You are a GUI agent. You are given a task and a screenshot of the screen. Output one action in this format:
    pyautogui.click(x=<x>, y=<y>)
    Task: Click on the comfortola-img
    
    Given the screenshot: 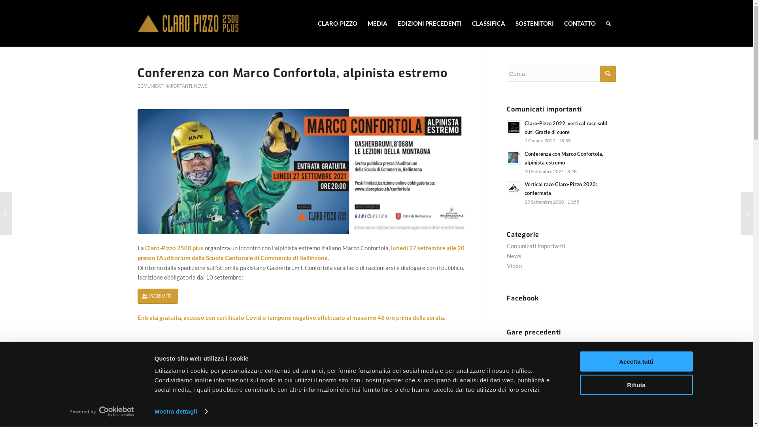 What is the action you would take?
    pyautogui.click(x=302, y=172)
    